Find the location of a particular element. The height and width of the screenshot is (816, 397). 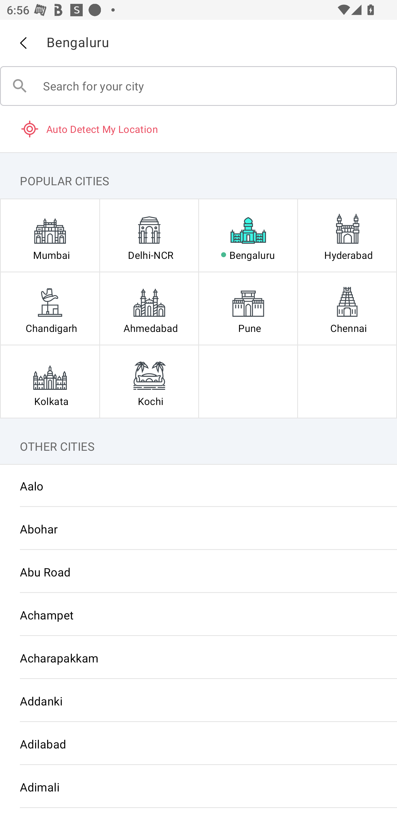

Achampet is located at coordinates (198, 615).